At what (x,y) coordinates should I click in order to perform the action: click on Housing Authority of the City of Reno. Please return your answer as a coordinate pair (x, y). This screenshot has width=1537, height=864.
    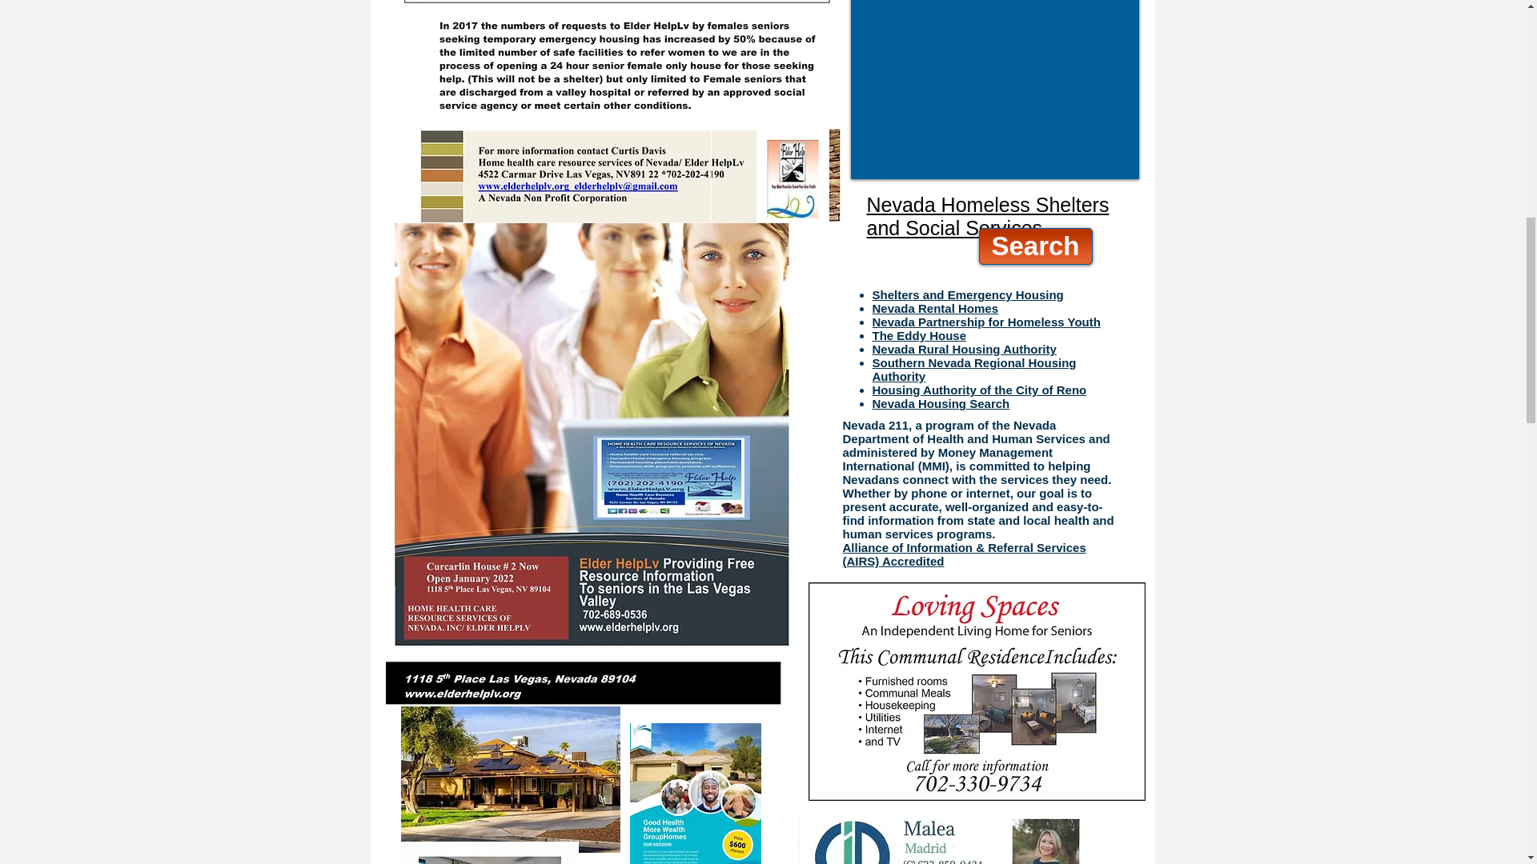
    Looking at the image, I should click on (980, 390).